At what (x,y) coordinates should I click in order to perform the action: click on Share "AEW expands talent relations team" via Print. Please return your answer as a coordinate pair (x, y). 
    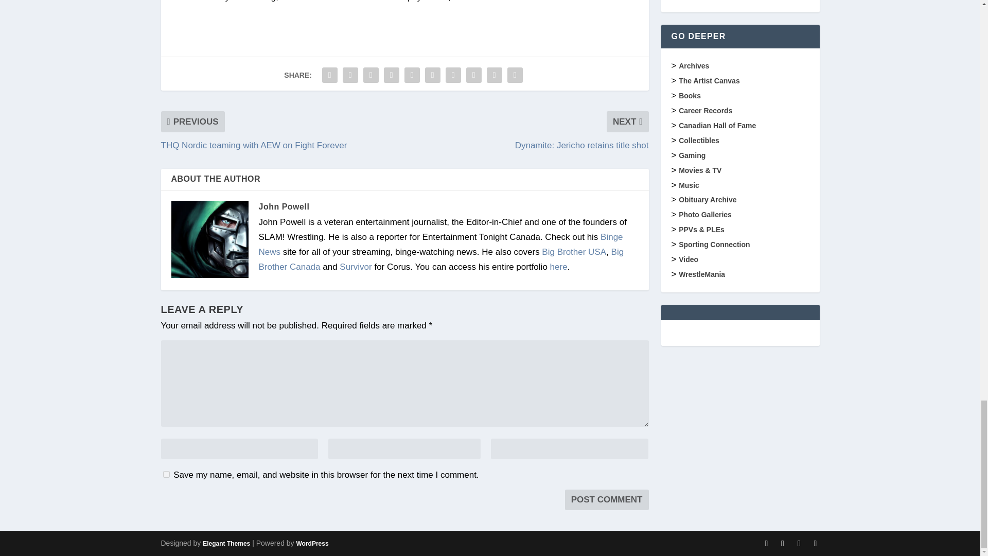
    Looking at the image, I should click on (515, 75).